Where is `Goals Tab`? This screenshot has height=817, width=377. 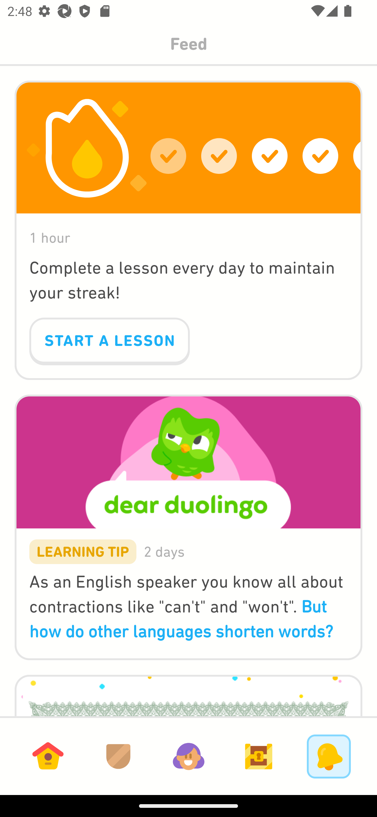
Goals Tab is located at coordinates (259, 756).